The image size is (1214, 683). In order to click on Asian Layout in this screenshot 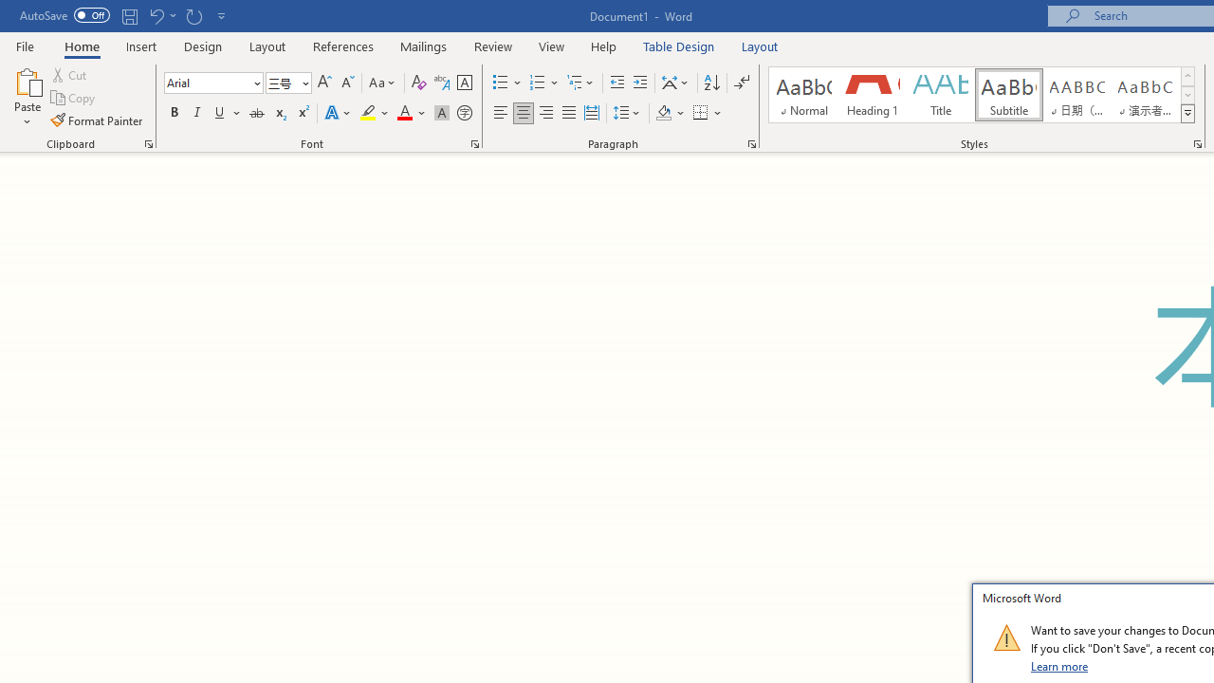, I will do `click(675, 83)`.